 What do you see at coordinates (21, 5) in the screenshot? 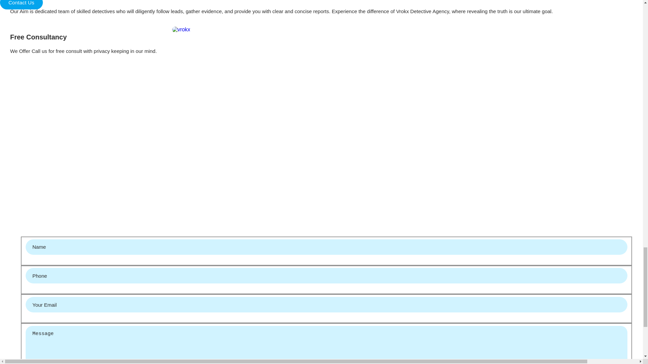
I see `Contact Us` at bounding box center [21, 5].